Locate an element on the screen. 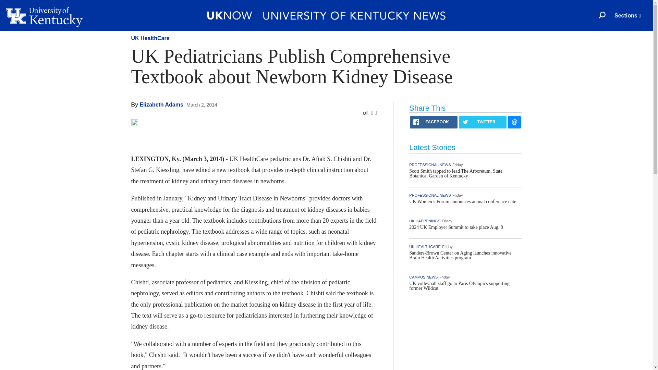  TWITTER is located at coordinates (483, 122).